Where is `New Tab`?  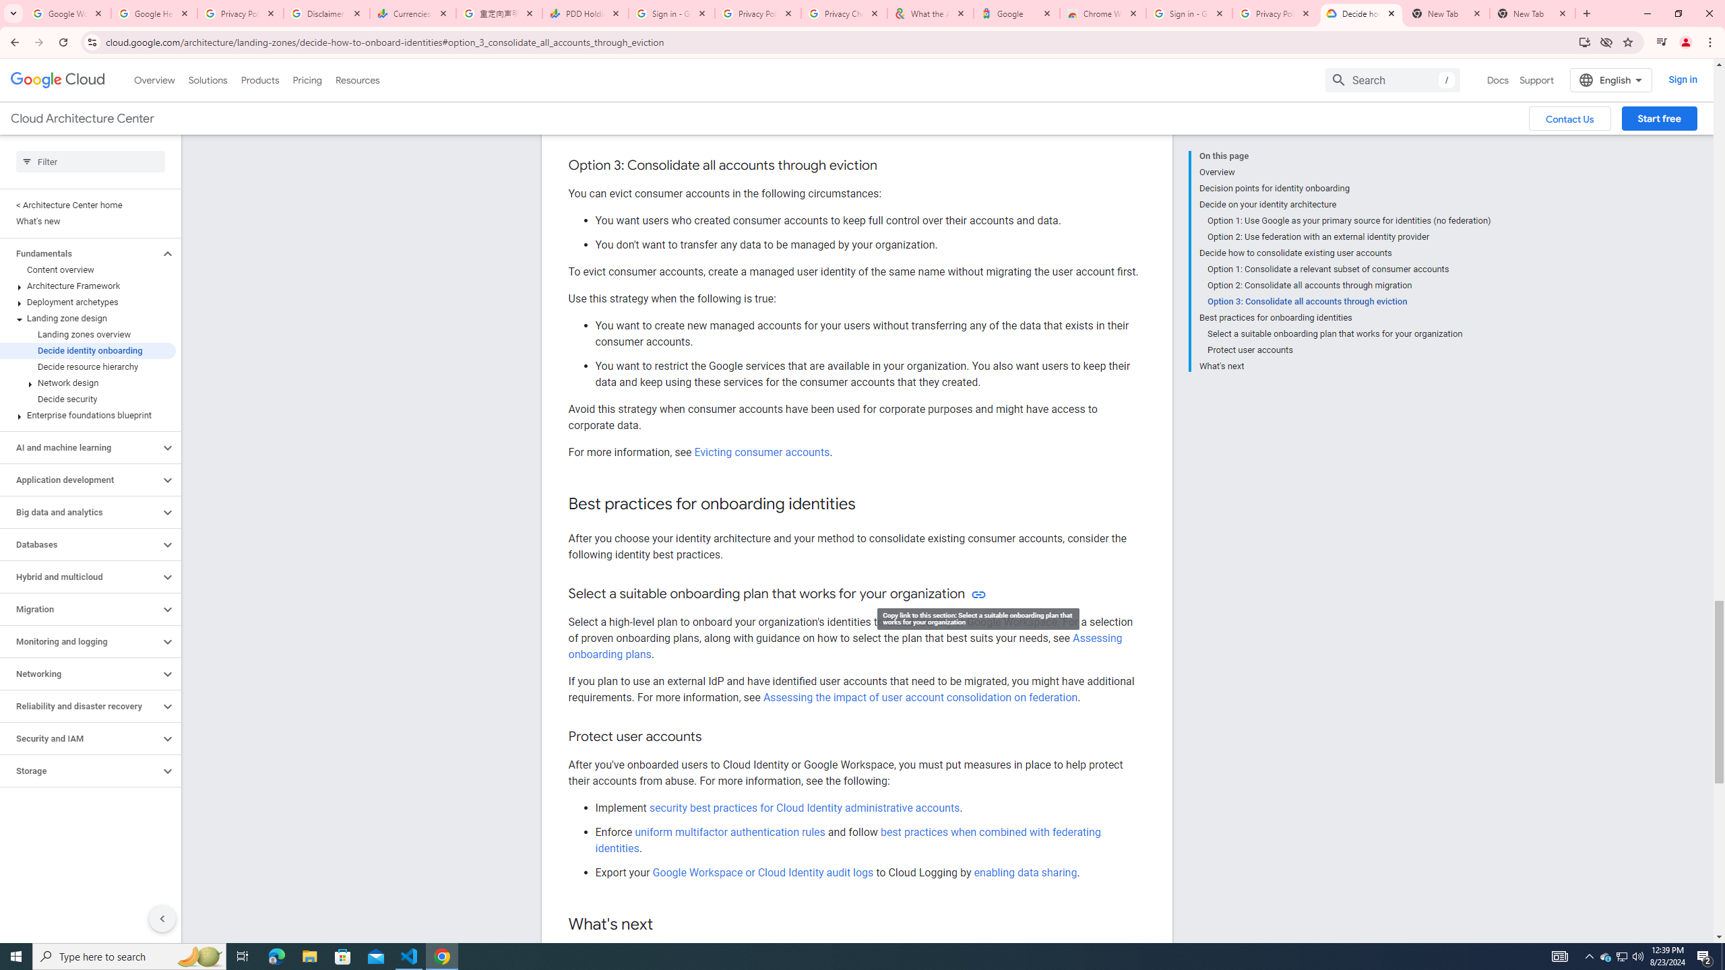 New Tab is located at coordinates (1532, 13).